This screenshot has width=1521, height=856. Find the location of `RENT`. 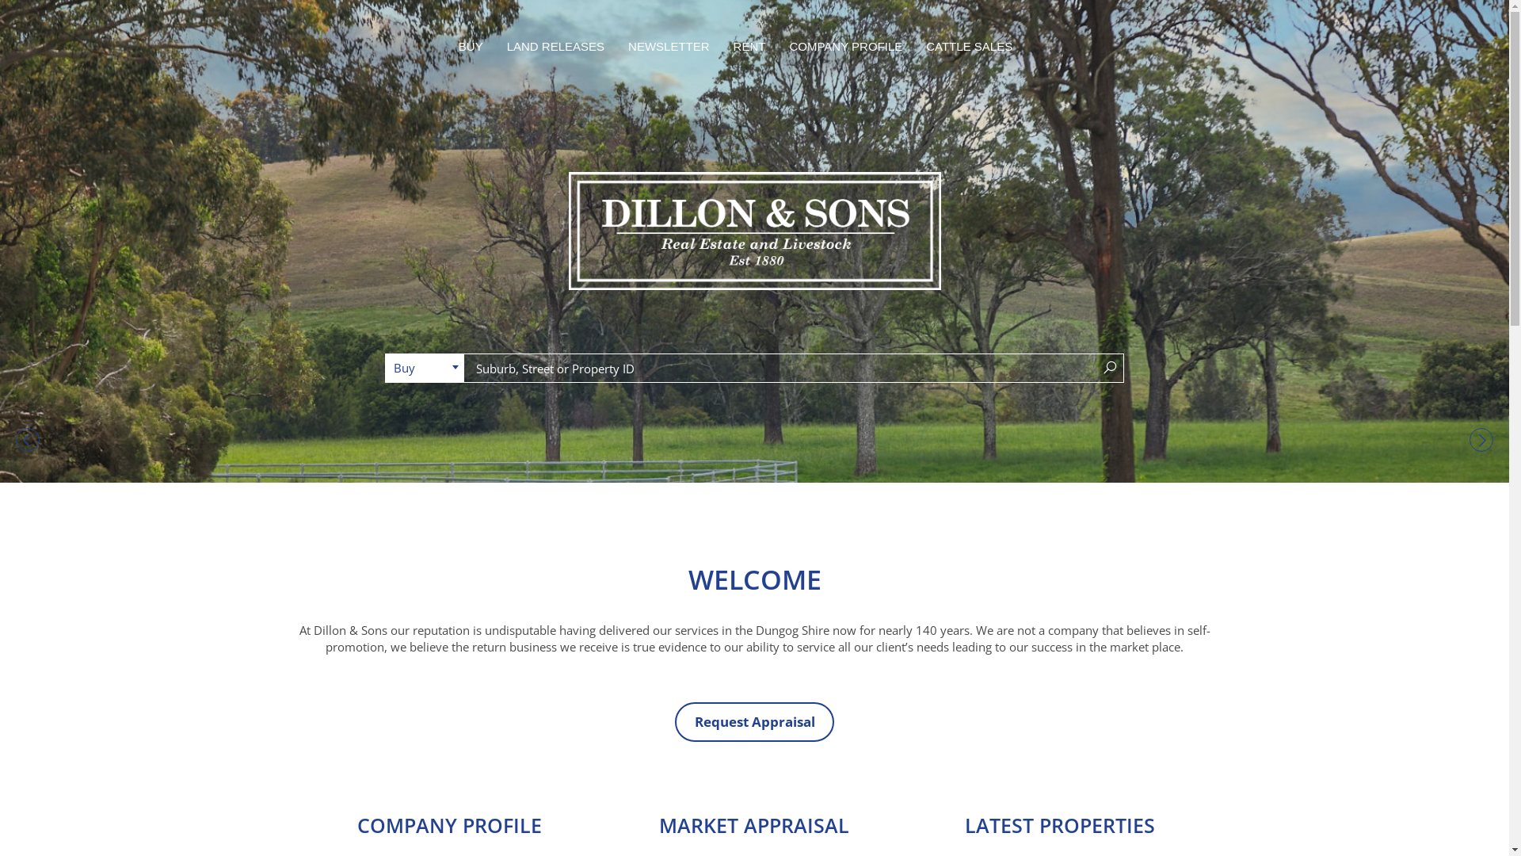

RENT is located at coordinates (749, 46).